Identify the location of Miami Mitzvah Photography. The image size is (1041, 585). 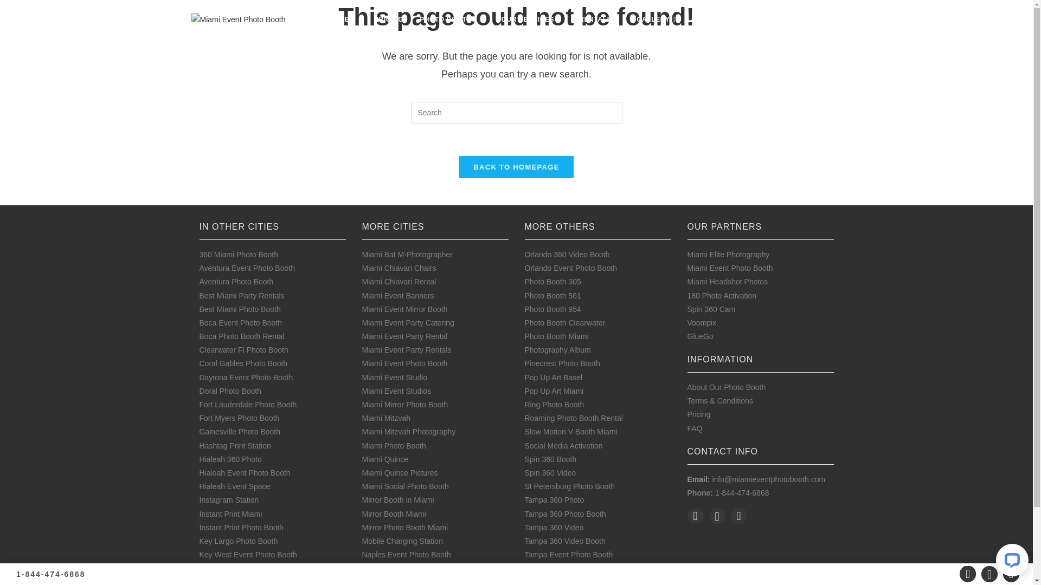
(409, 432).